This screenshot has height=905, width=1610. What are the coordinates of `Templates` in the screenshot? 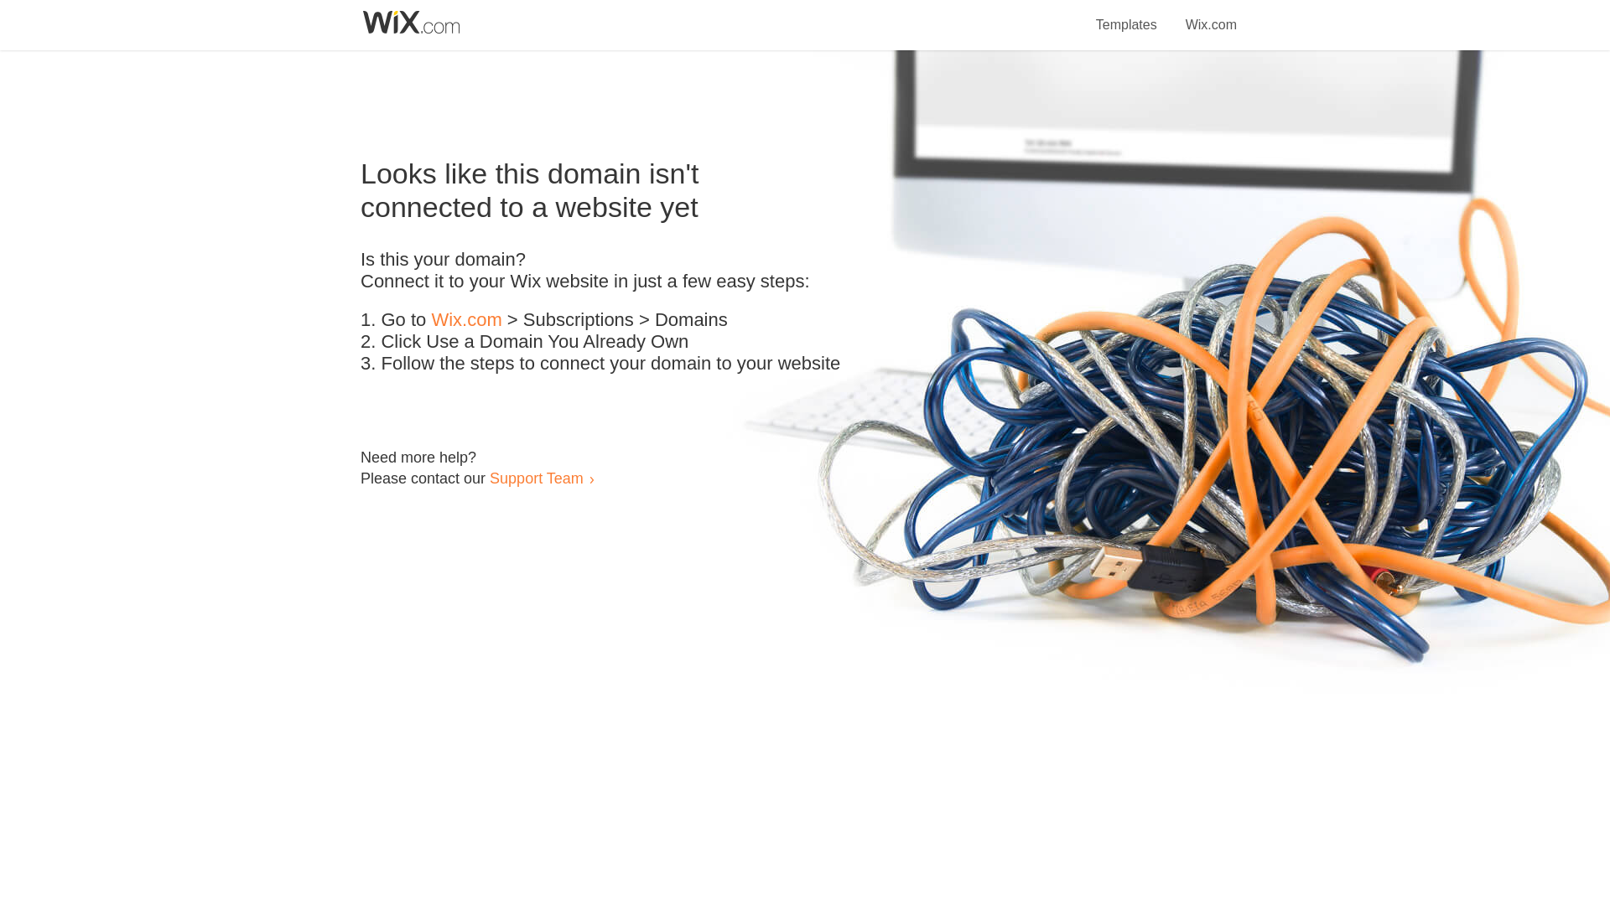 It's located at (1127, 15).